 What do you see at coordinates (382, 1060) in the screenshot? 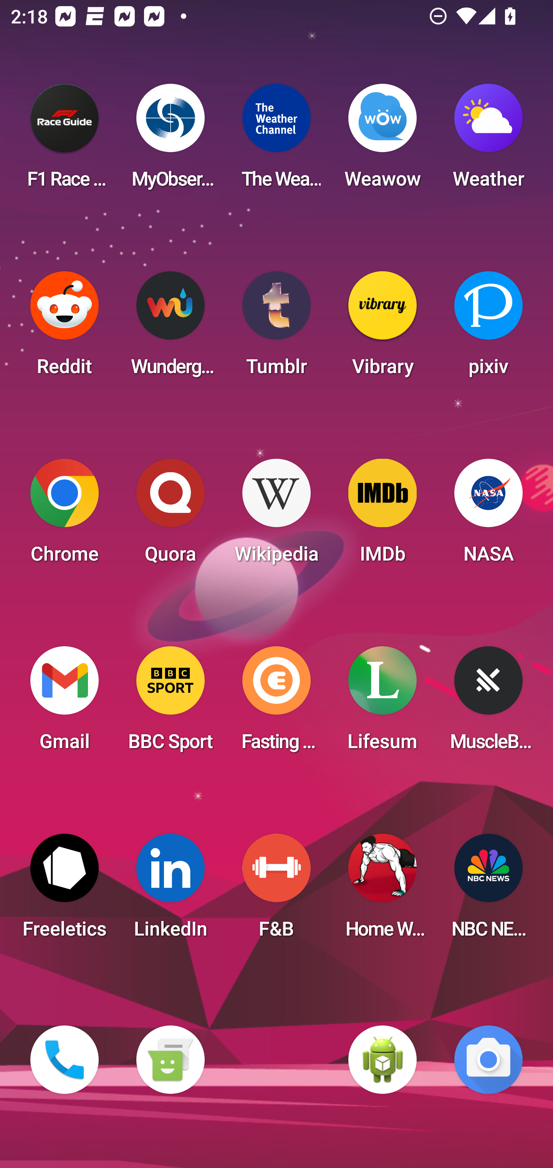
I see `WebView Browser Tester` at bounding box center [382, 1060].